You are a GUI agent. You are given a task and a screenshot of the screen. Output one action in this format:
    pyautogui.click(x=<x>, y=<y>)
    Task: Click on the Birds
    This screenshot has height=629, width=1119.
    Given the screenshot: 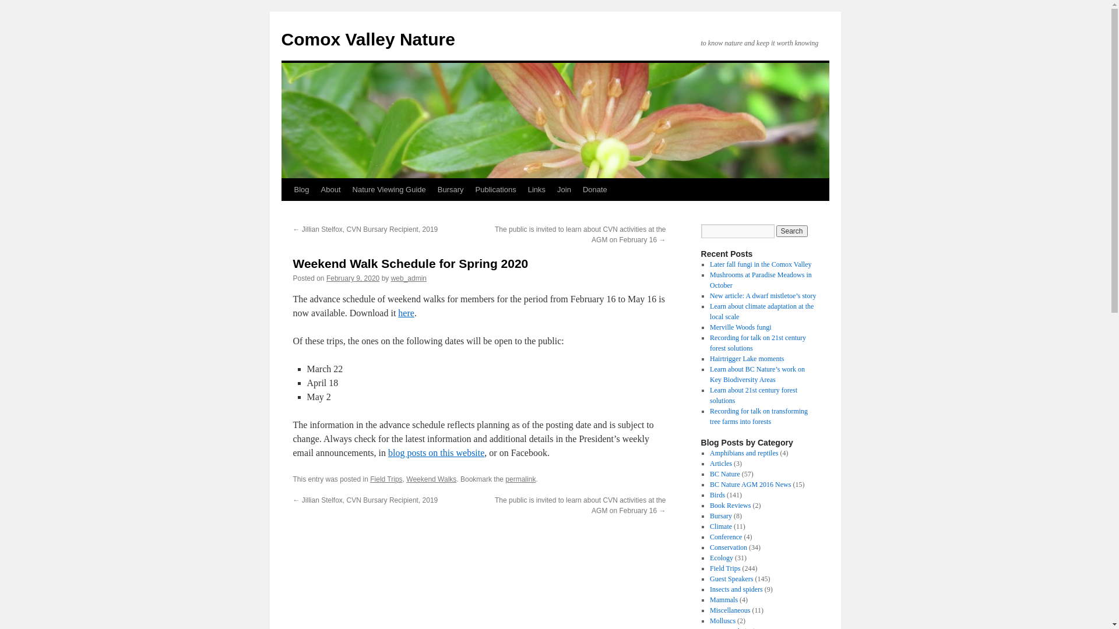 What is the action you would take?
    pyautogui.click(x=717, y=495)
    